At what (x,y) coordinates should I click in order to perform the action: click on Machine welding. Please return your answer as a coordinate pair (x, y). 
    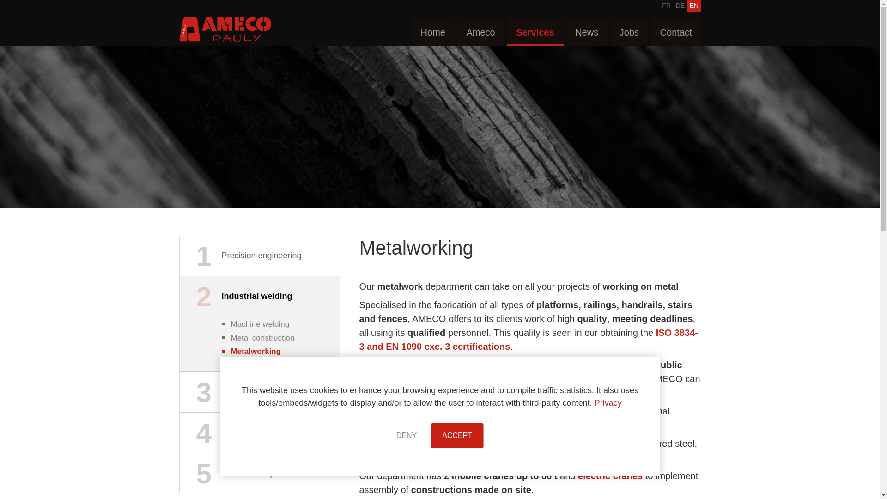
    Looking at the image, I should click on (283, 324).